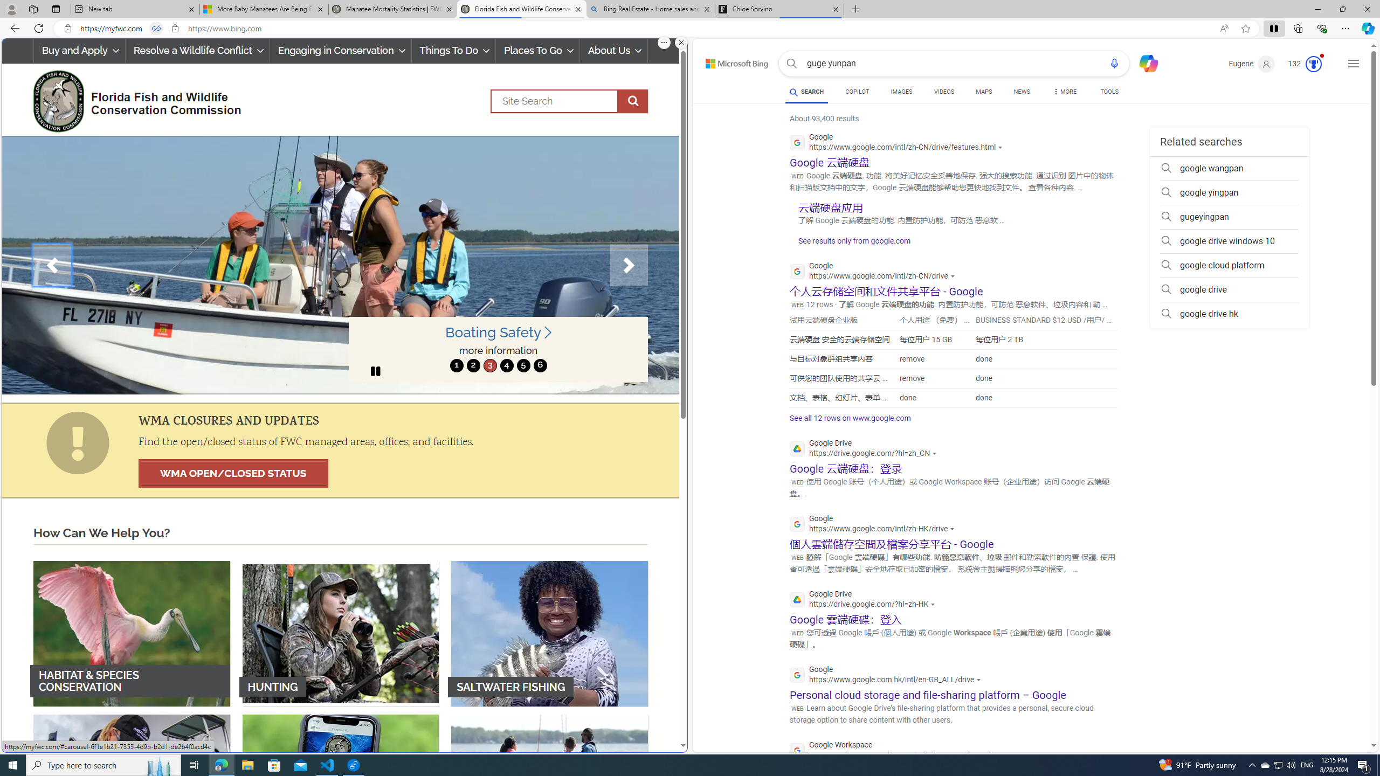  I want to click on NEWS, so click(1022, 93).